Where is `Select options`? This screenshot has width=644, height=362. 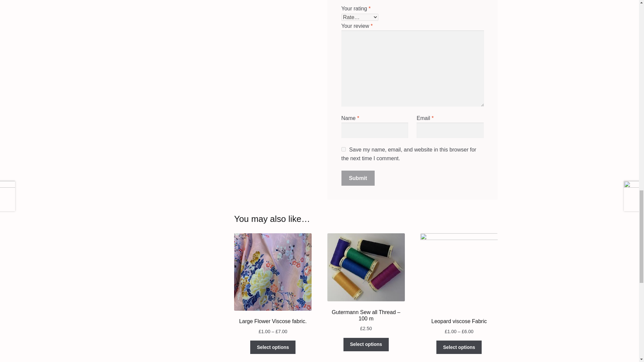
Select options is located at coordinates (366, 344).